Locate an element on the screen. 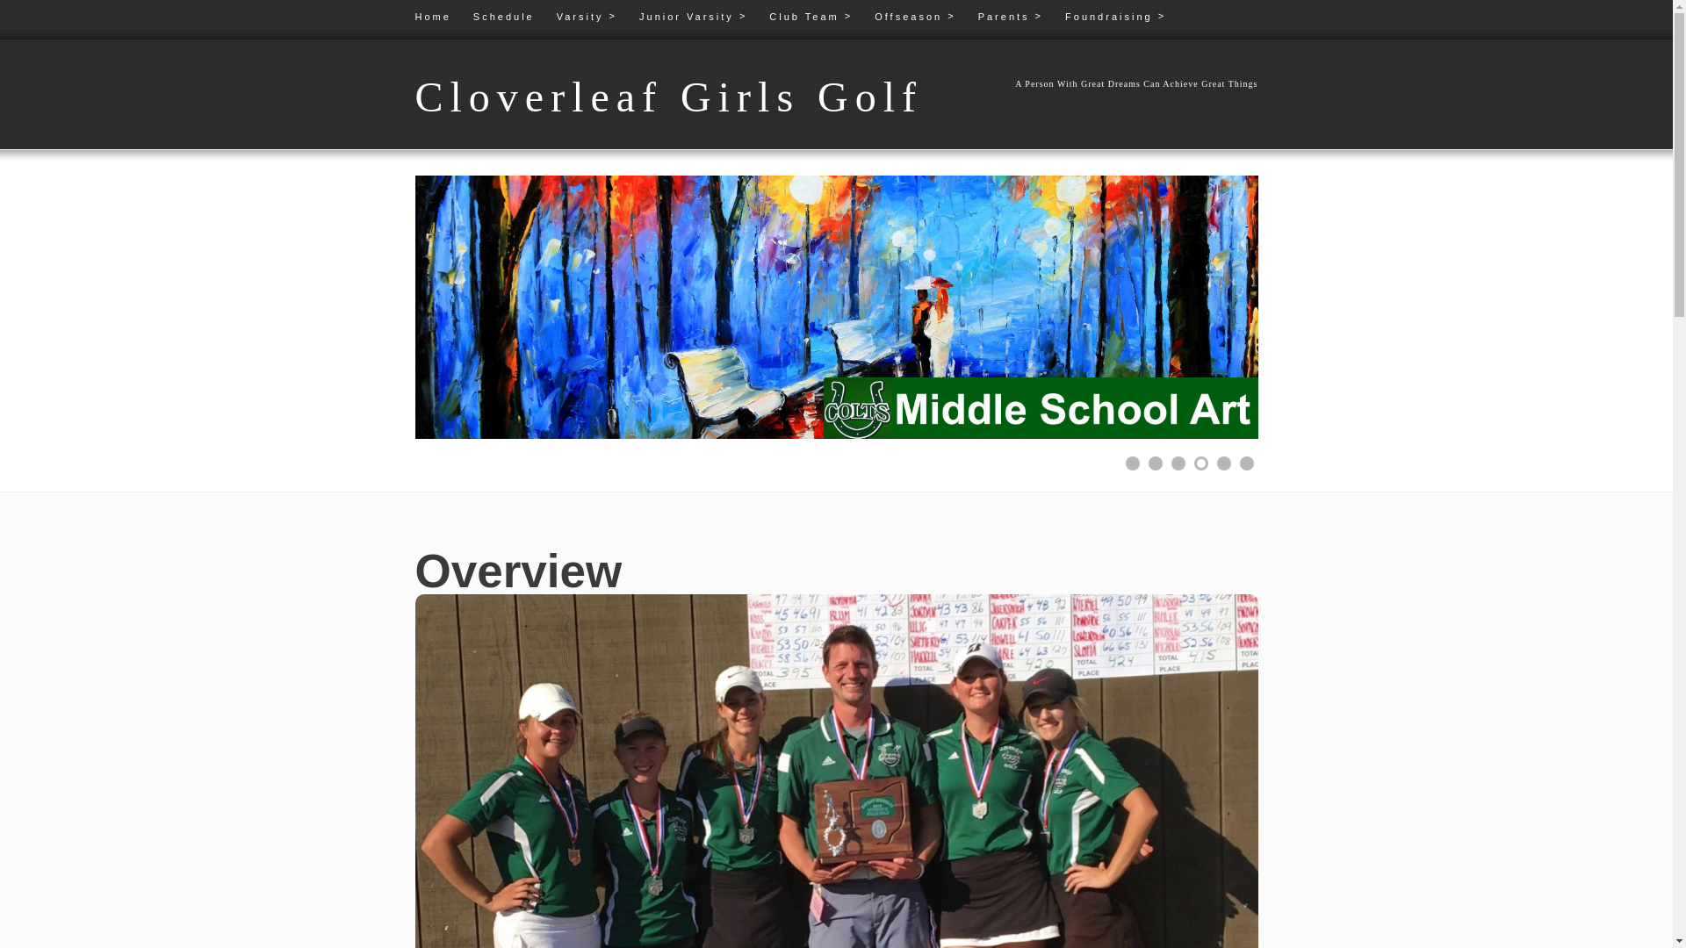 The image size is (1686, 948). Schedule is located at coordinates (515, 18).